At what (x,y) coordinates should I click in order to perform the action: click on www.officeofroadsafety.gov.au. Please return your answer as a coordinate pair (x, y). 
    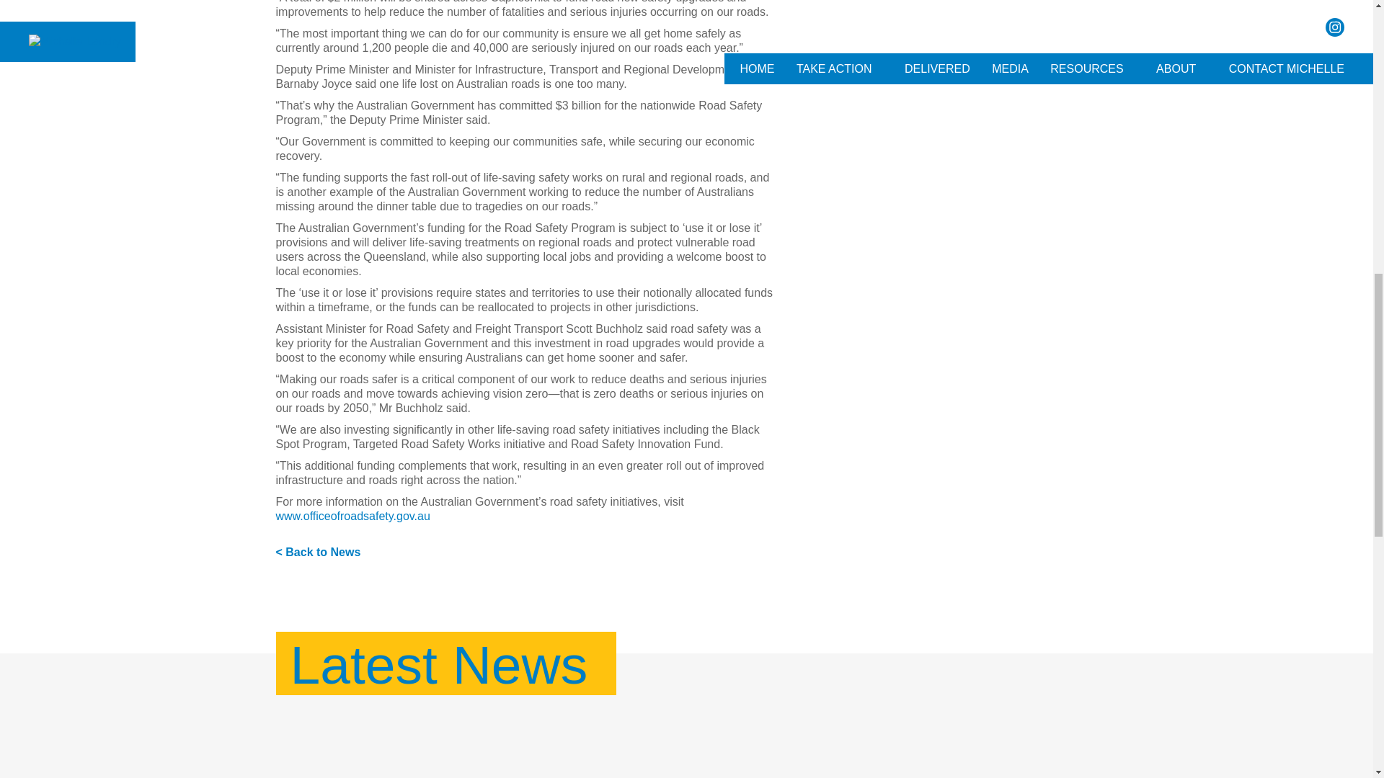
    Looking at the image, I should click on (352, 516).